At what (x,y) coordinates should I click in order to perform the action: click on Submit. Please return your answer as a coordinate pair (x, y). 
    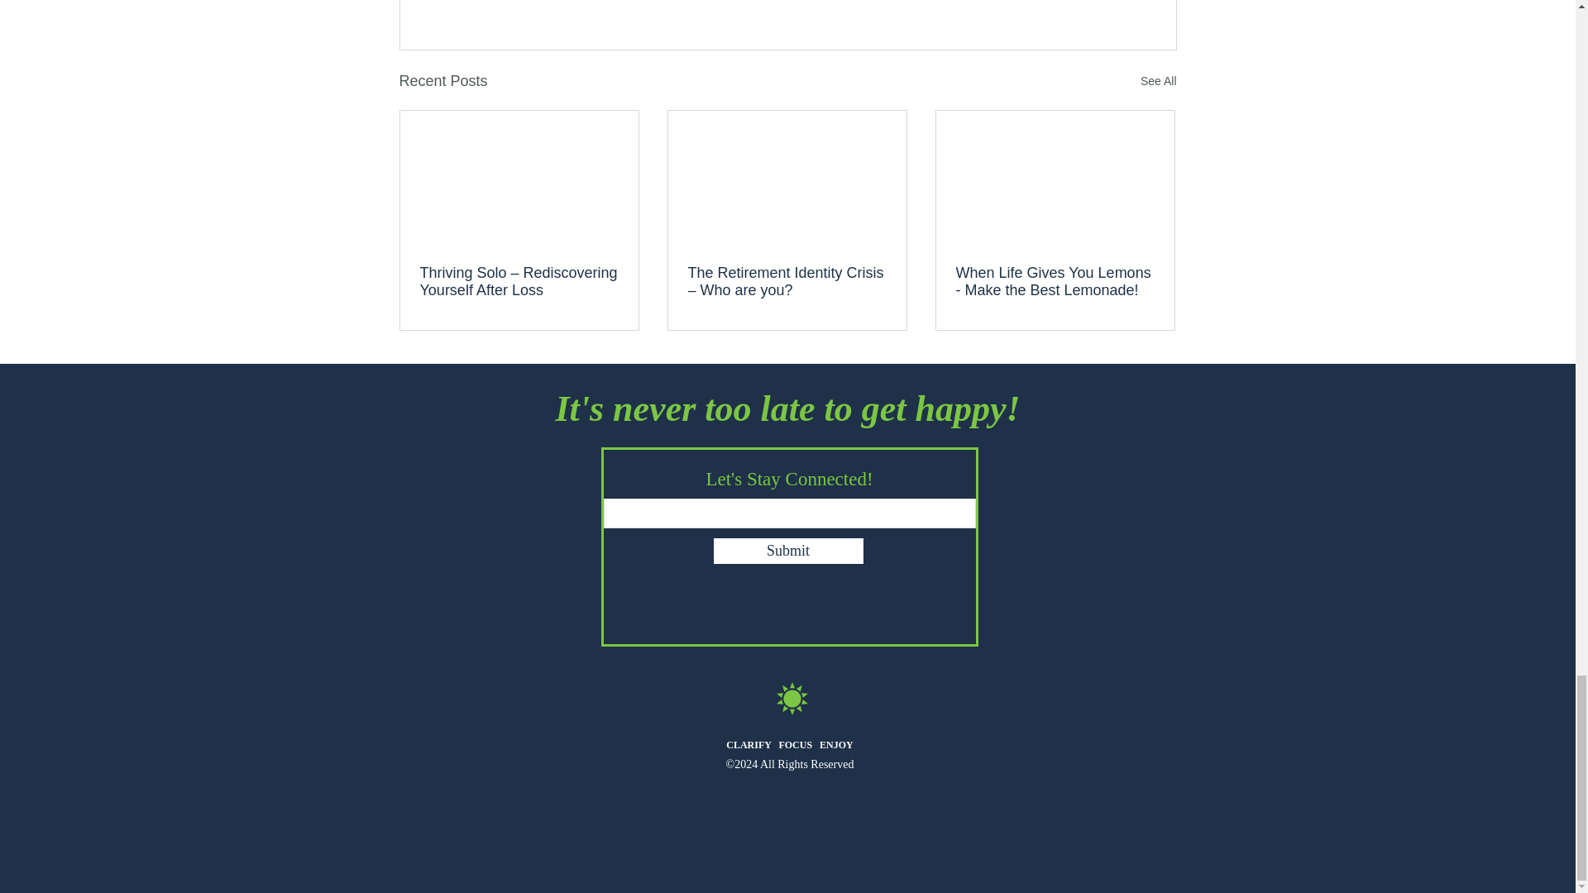
    Looking at the image, I should click on (787, 551).